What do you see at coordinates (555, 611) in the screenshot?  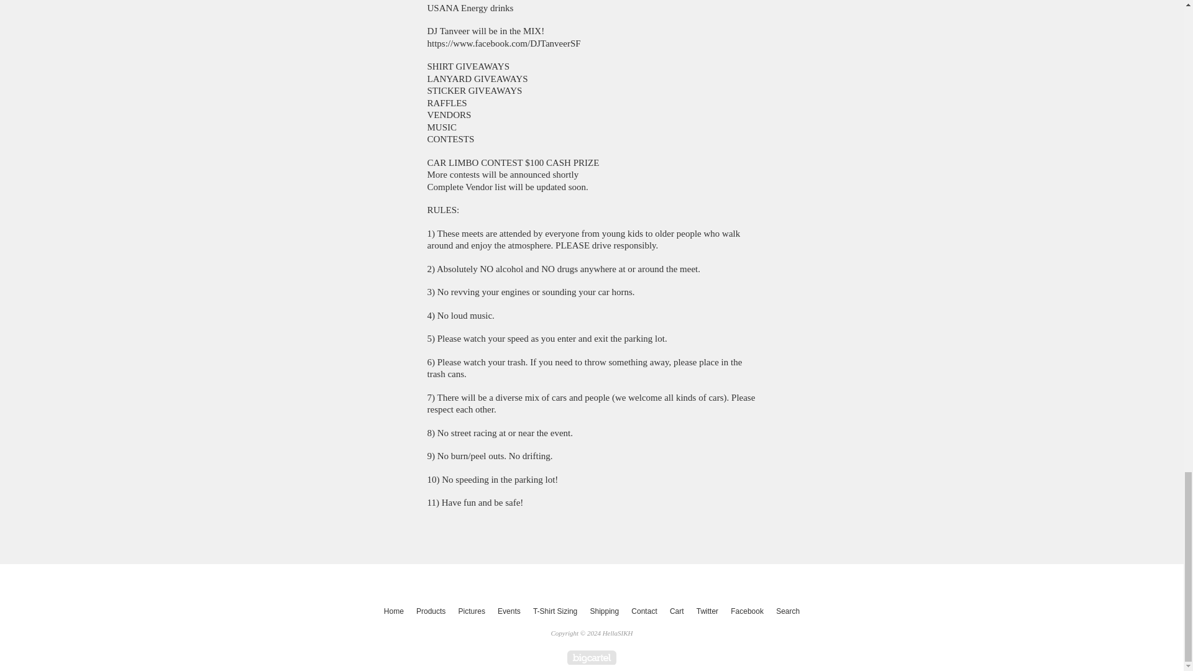 I see `T-Shirt Sizing` at bounding box center [555, 611].